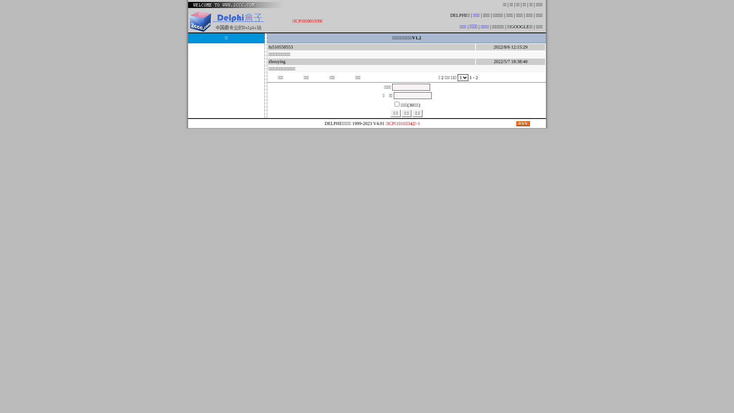 The image size is (734, 413). Describe the element at coordinates (277, 62) in the screenshot. I see `zhouying` at that location.